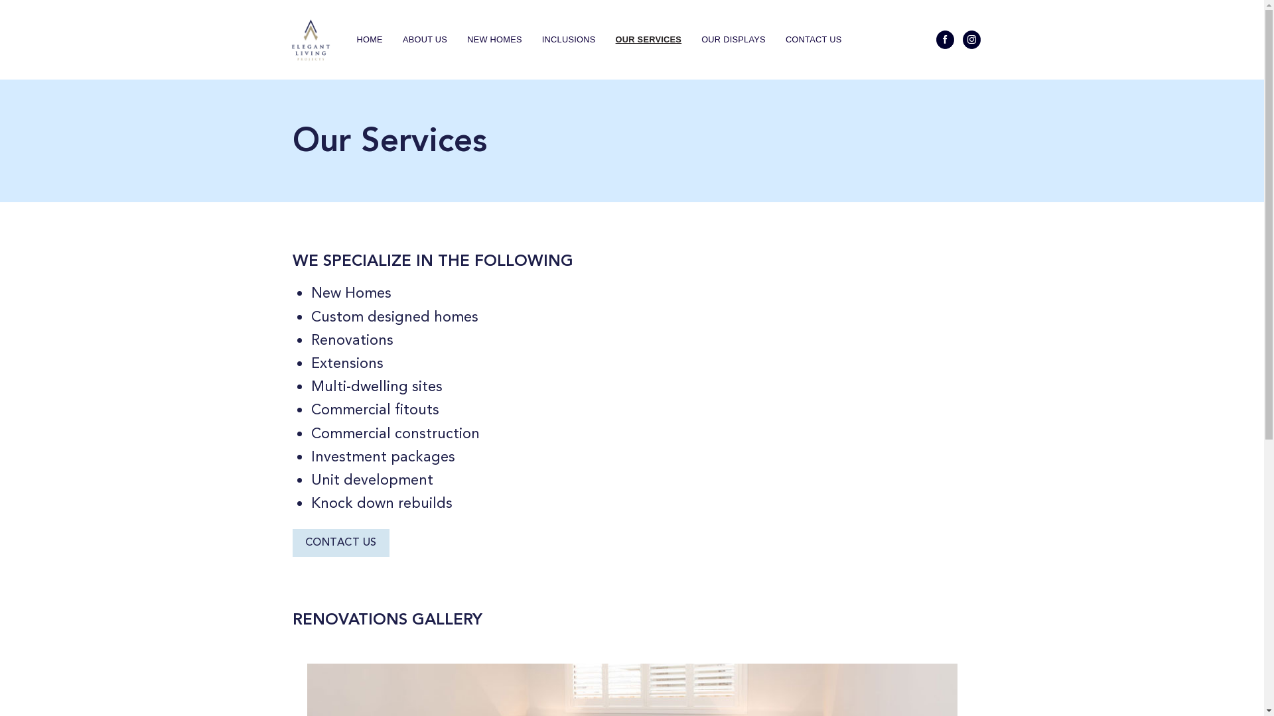  What do you see at coordinates (569, 40) in the screenshot?
I see `INCLUSIONS` at bounding box center [569, 40].